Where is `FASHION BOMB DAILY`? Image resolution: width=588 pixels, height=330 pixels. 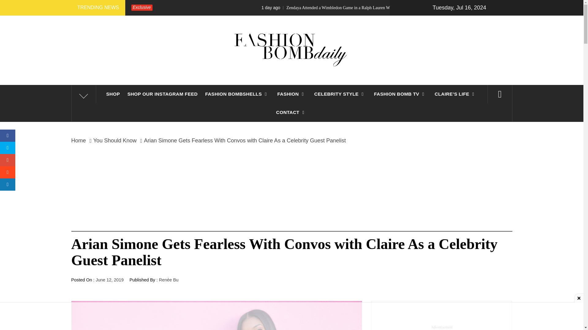
FASHION BOMB DAILY is located at coordinates (292, 92).